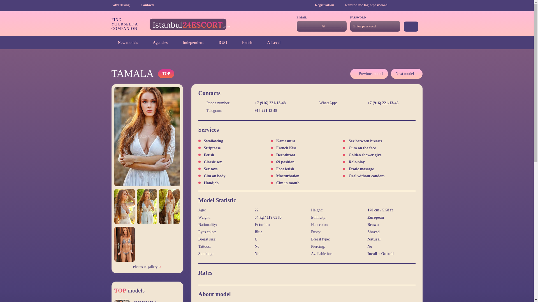 The width and height of the screenshot is (538, 302). I want to click on Agencies, so click(157, 43).